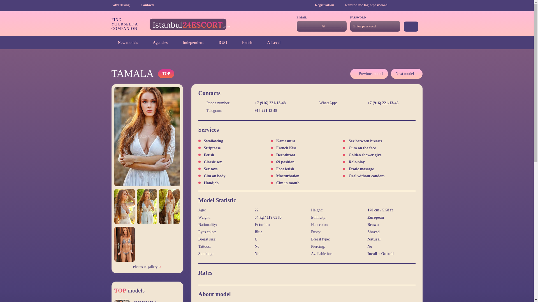 The width and height of the screenshot is (538, 302). I want to click on Agencies, so click(157, 43).